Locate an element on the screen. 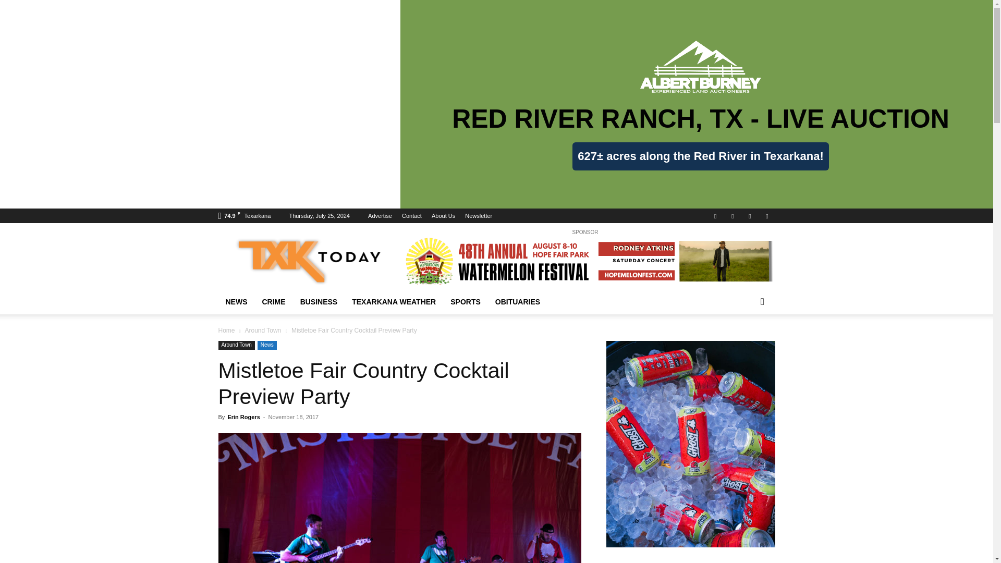 Image resolution: width=1001 pixels, height=563 pixels. OBITUARIES is located at coordinates (518, 301).